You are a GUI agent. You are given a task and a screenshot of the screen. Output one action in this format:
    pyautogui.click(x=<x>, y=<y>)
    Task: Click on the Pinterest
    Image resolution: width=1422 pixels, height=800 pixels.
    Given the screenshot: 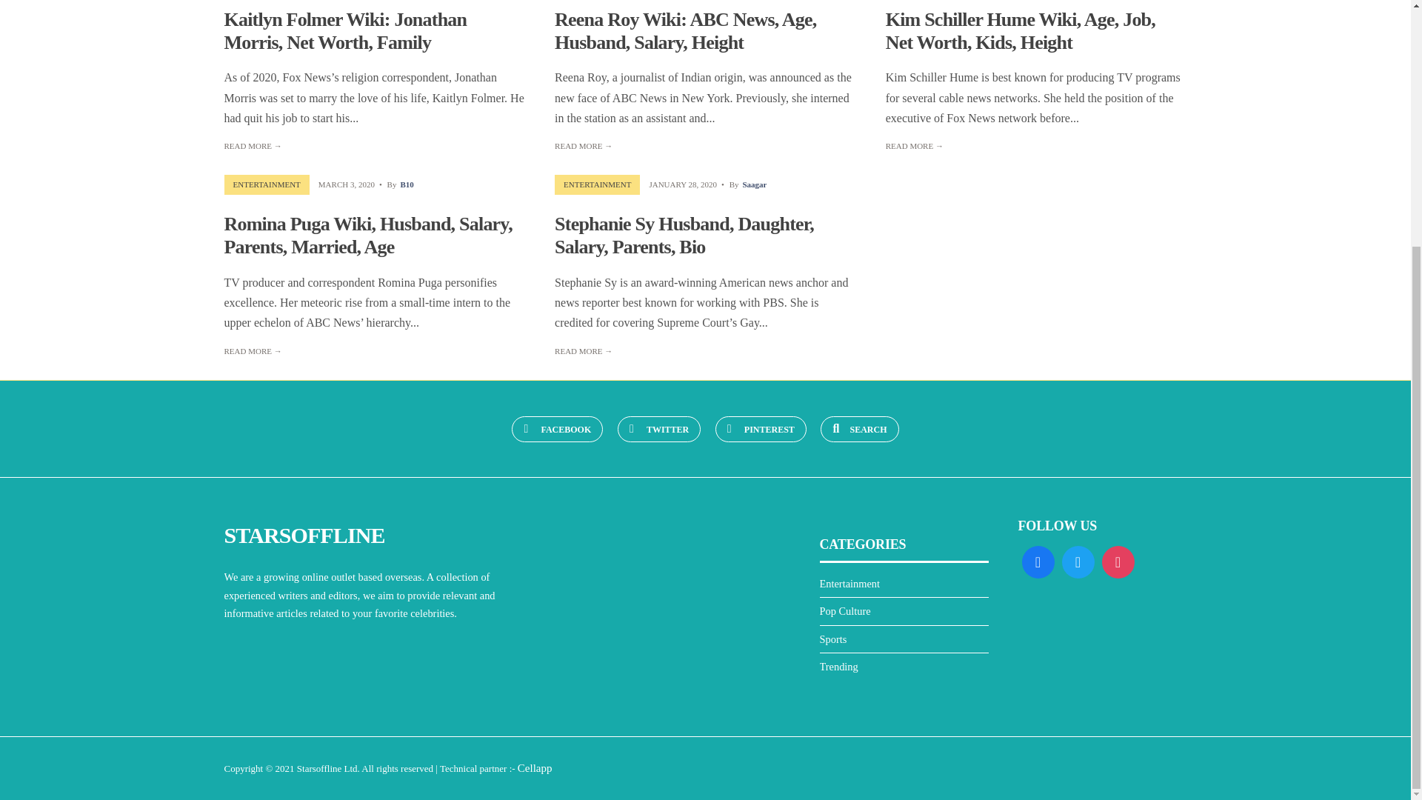 What is the action you would take?
    pyautogui.click(x=760, y=429)
    